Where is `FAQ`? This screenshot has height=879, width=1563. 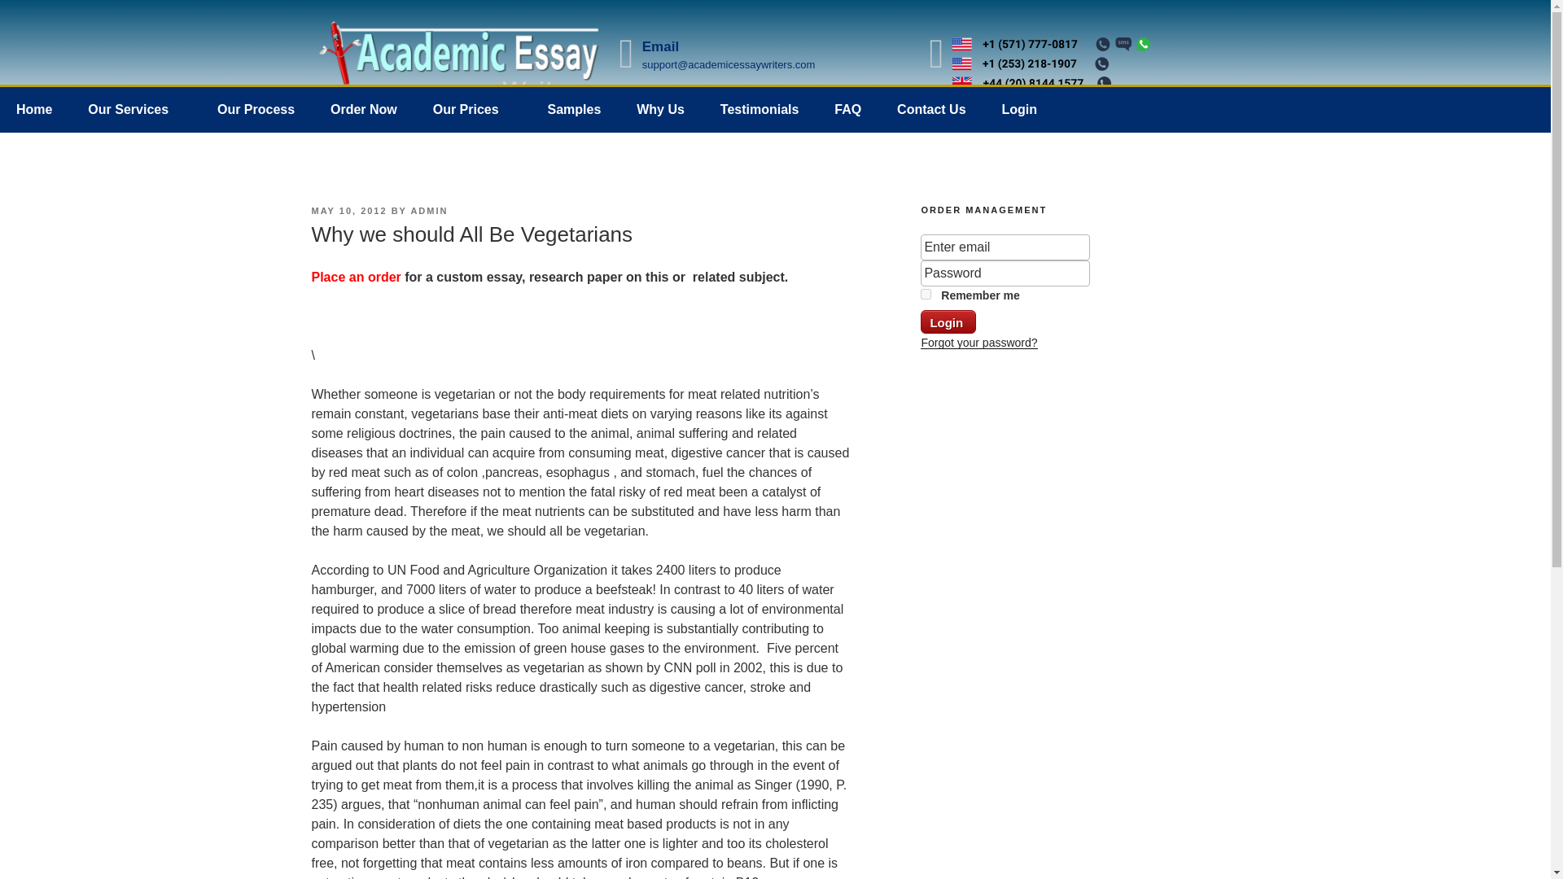 FAQ is located at coordinates (847, 109).